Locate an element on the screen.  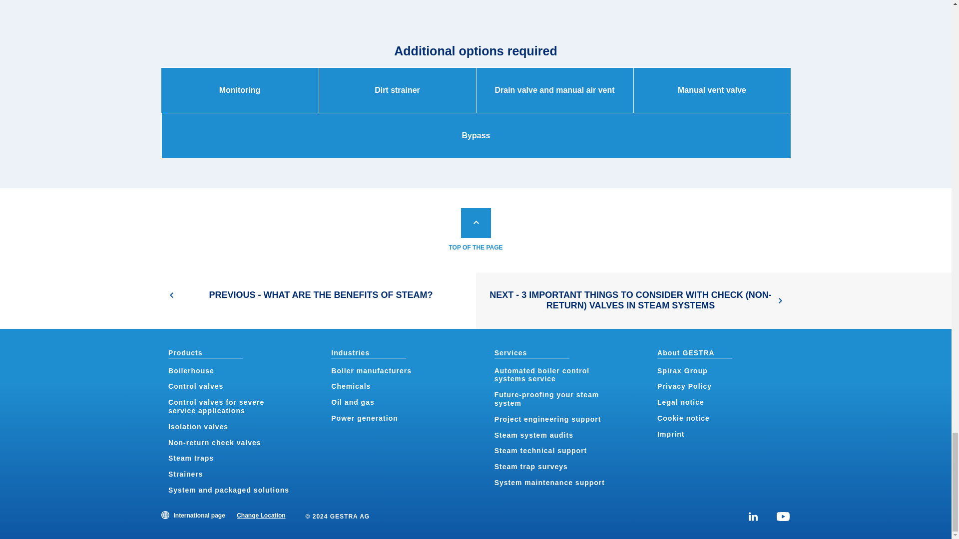
Non-return check valves is located at coordinates (215, 443).